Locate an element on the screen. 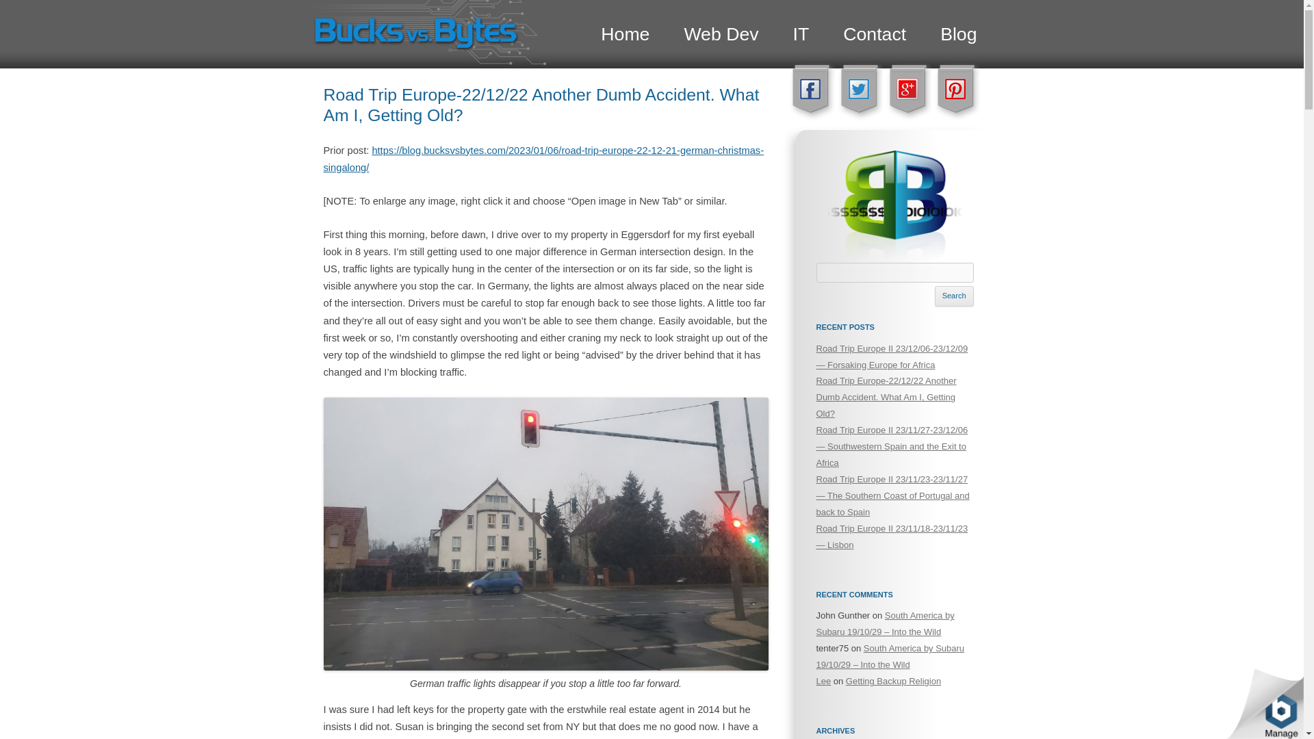 The image size is (1314, 739). Blog is located at coordinates (958, 34).